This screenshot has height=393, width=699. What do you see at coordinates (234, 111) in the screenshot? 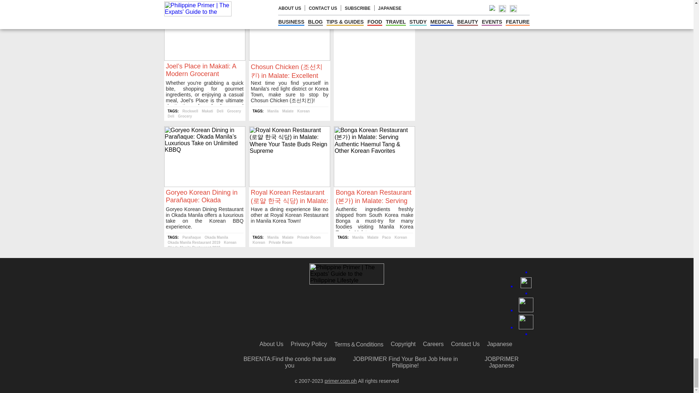
I see `Grocery` at bounding box center [234, 111].